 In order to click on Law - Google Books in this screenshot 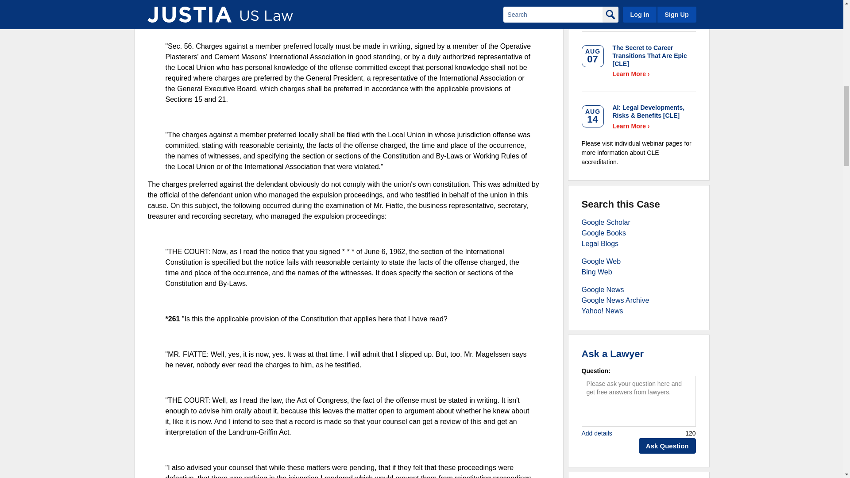, I will do `click(604, 233)`.